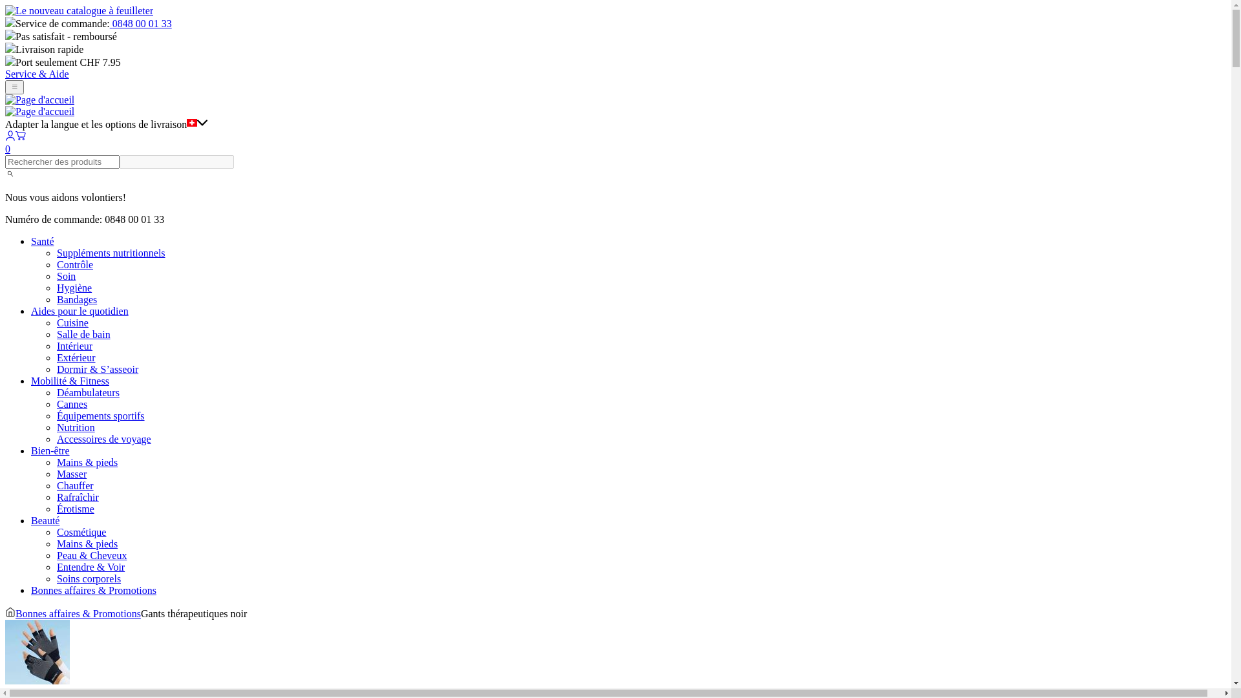  Describe the element at coordinates (90, 567) in the screenshot. I see `Entendre & Voir` at that location.